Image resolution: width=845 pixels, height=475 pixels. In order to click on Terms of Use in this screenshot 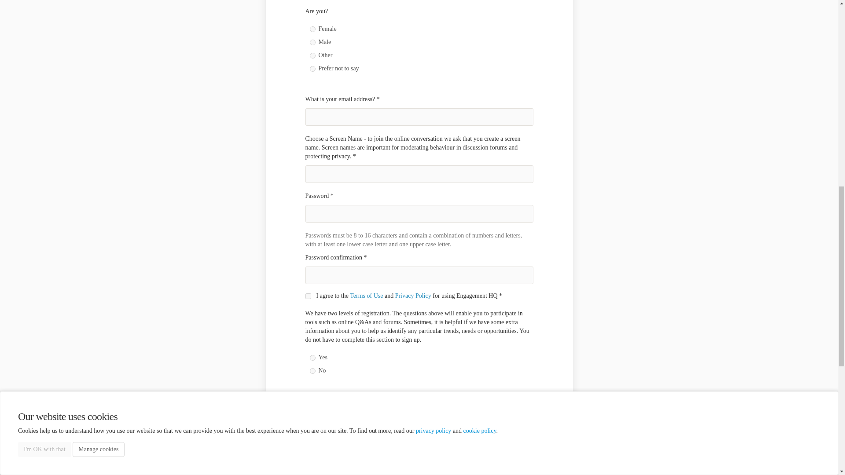, I will do `click(366, 296)`.